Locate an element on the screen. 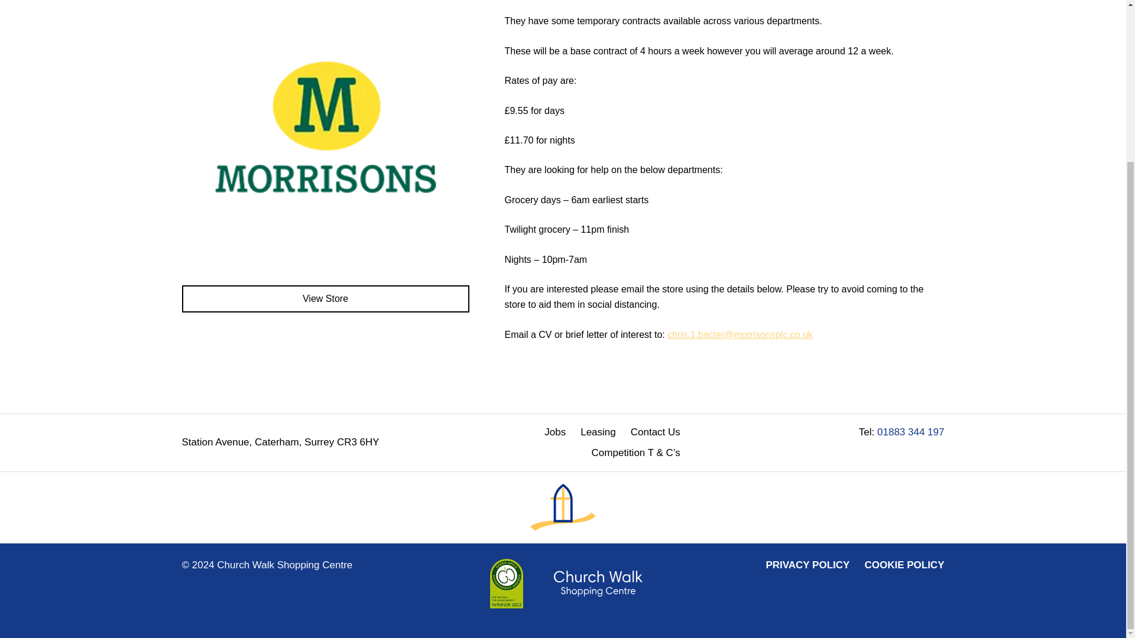 This screenshot has height=638, width=1135. View Store is located at coordinates (325, 299).